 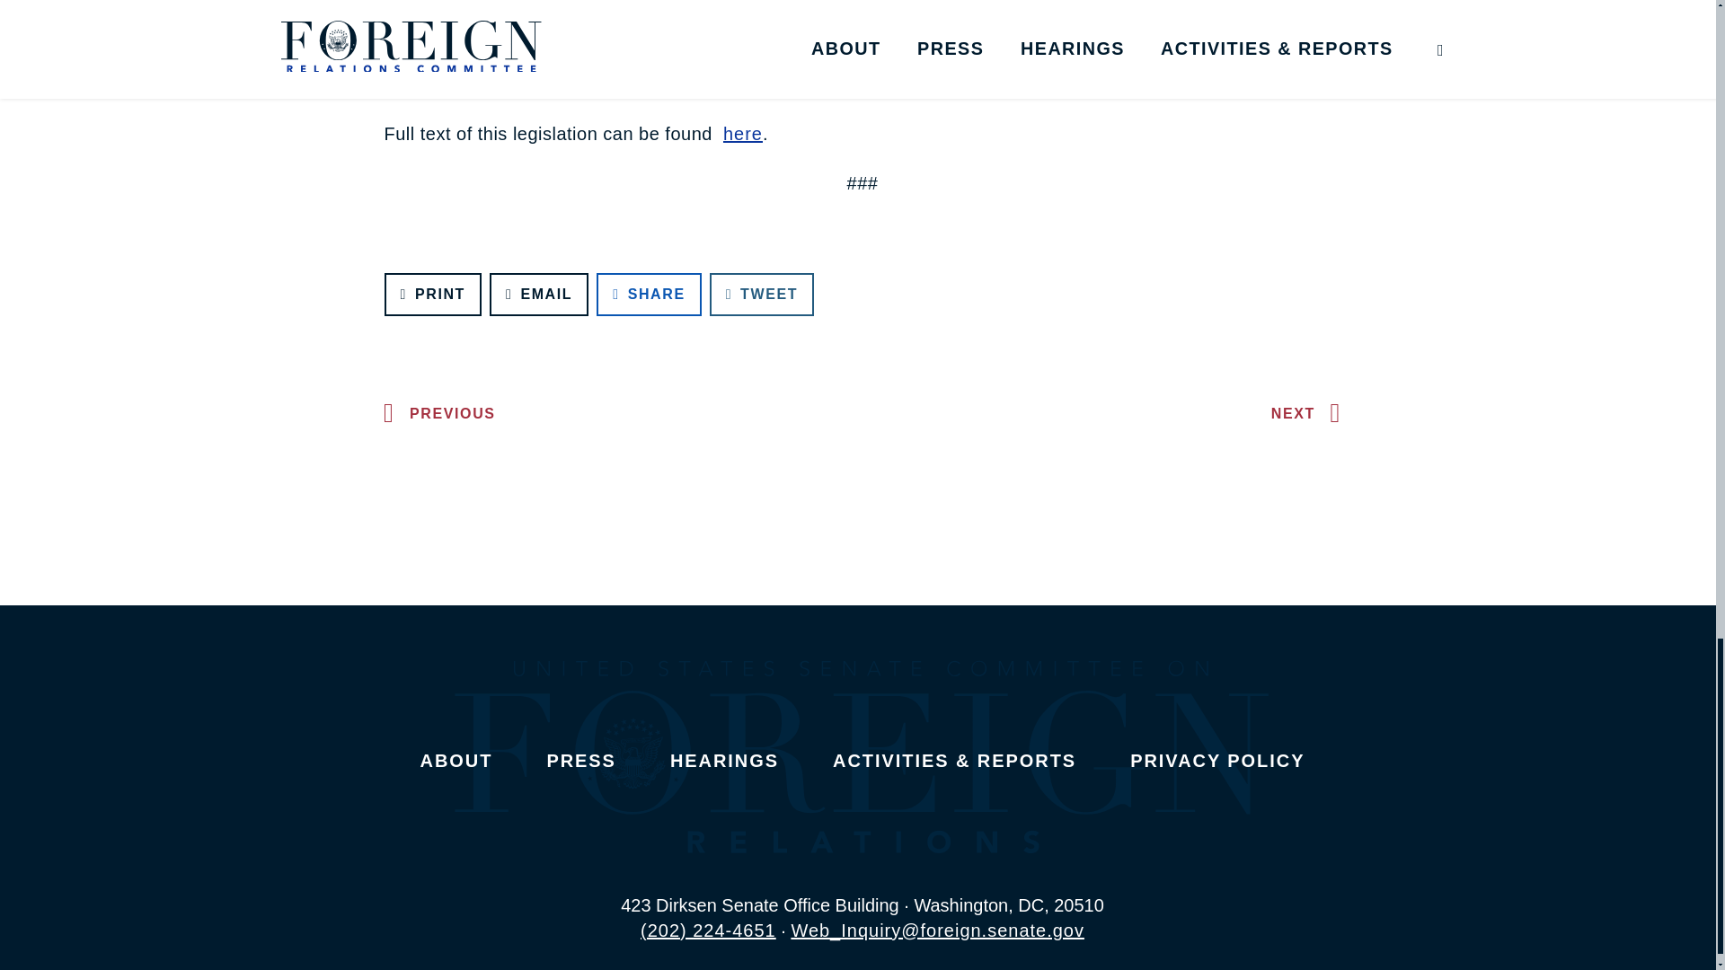 What do you see at coordinates (1310, 413) in the screenshot?
I see `NEXT` at bounding box center [1310, 413].